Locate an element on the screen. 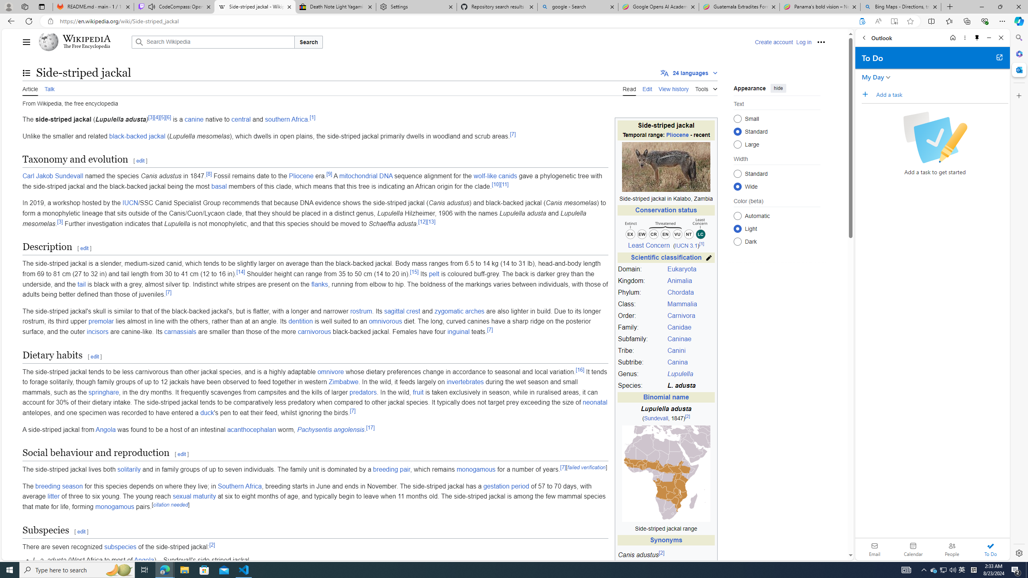  Light is located at coordinates (737, 228).